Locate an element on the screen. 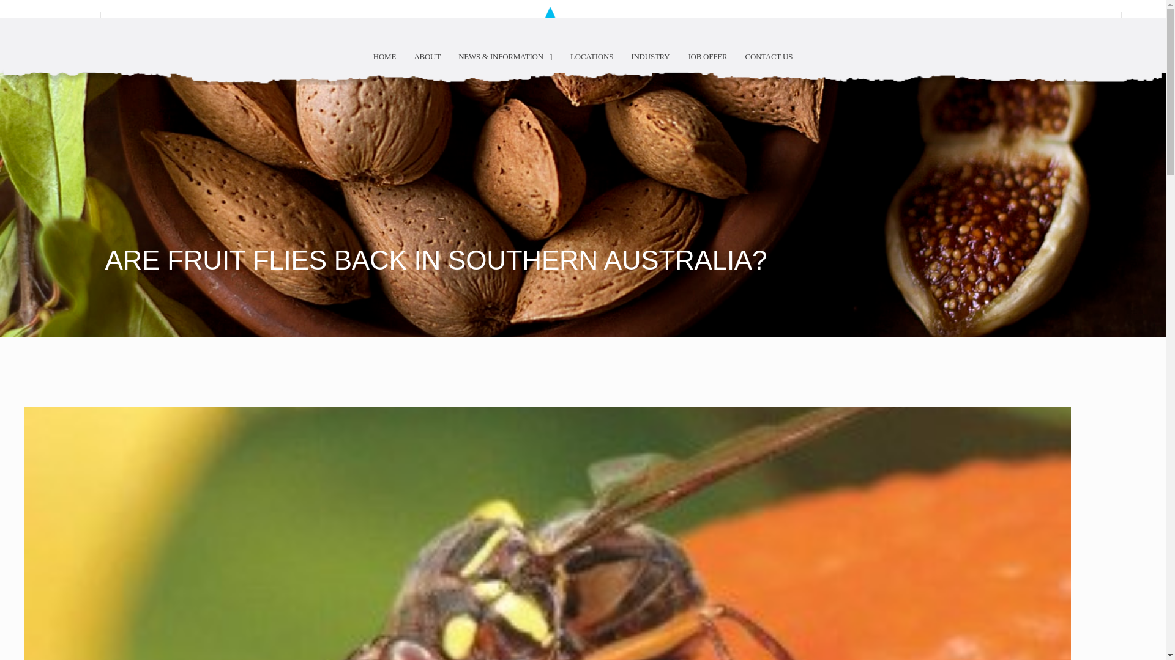  CONTACT US is located at coordinates (769, 56).